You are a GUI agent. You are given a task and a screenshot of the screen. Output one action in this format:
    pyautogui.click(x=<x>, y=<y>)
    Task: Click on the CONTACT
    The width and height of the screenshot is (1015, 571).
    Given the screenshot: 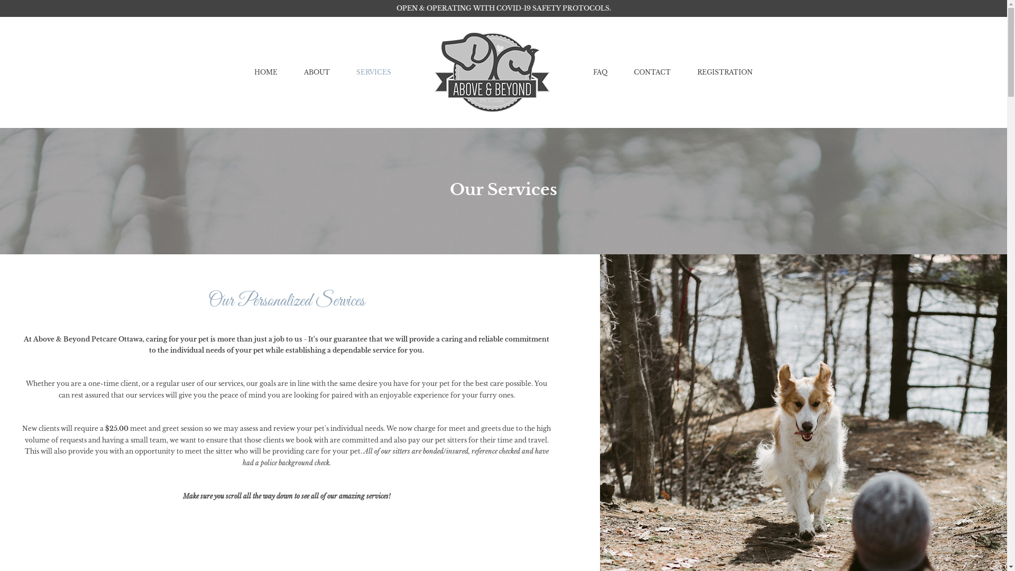 What is the action you would take?
    pyautogui.click(x=652, y=72)
    